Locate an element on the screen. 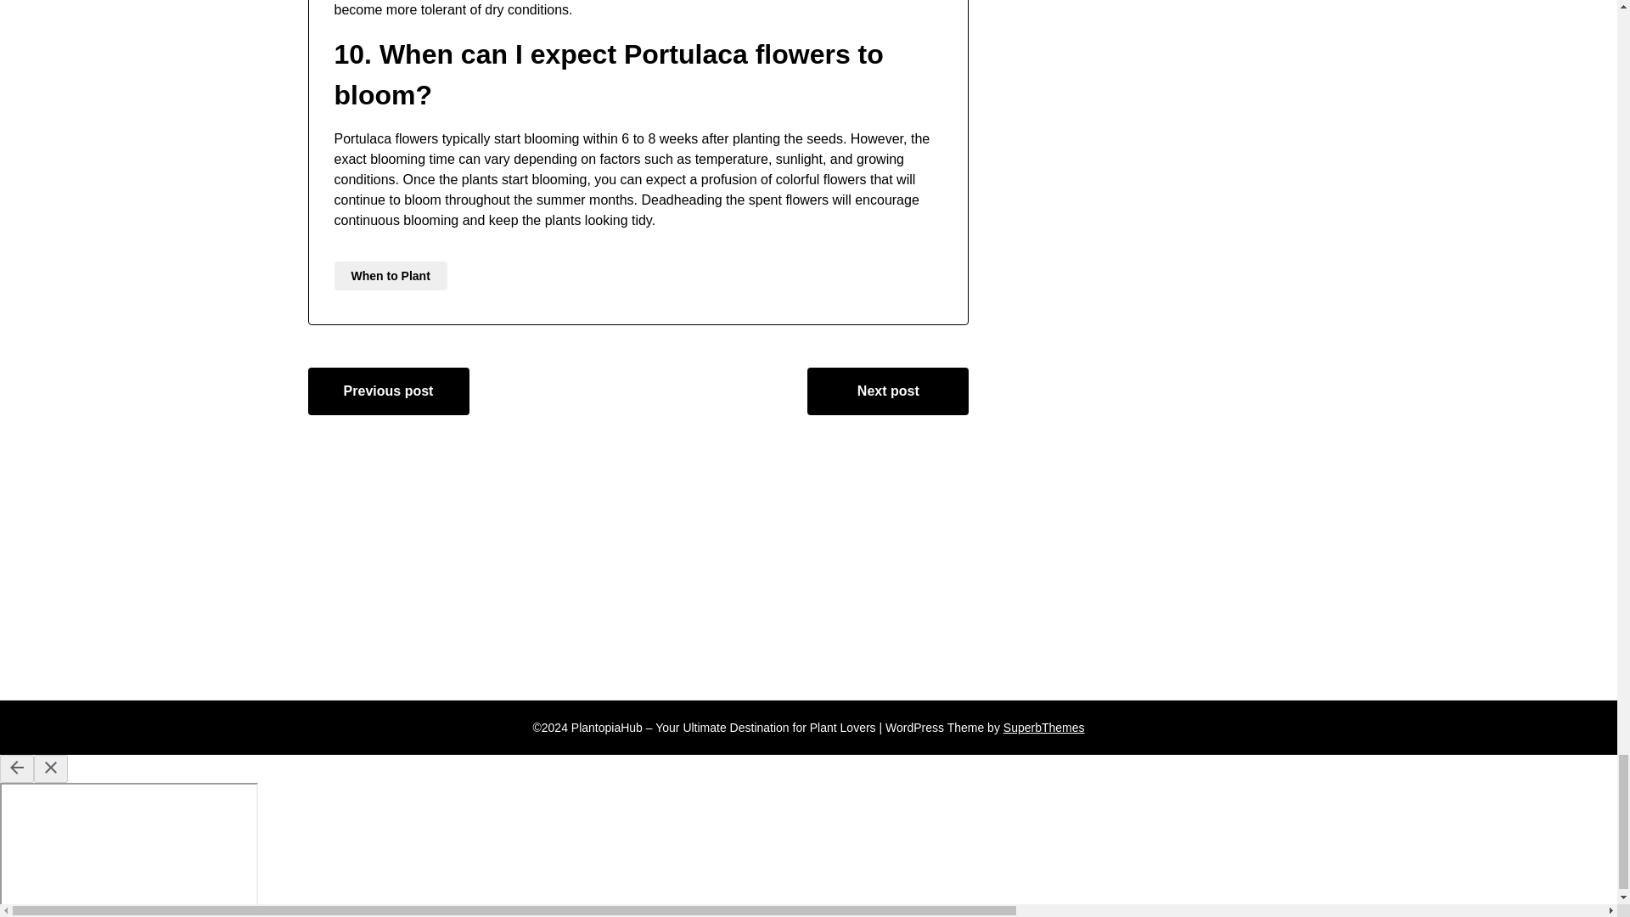 This screenshot has width=1630, height=917. Previous post is located at coordinates (388, 391).